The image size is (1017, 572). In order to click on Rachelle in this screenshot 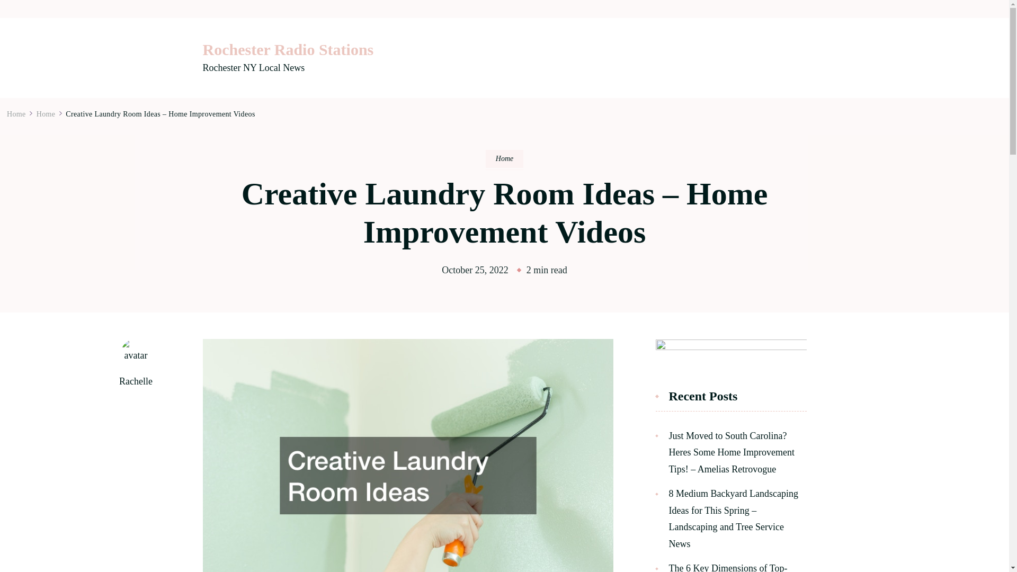, I will do `click(136, 381)`.